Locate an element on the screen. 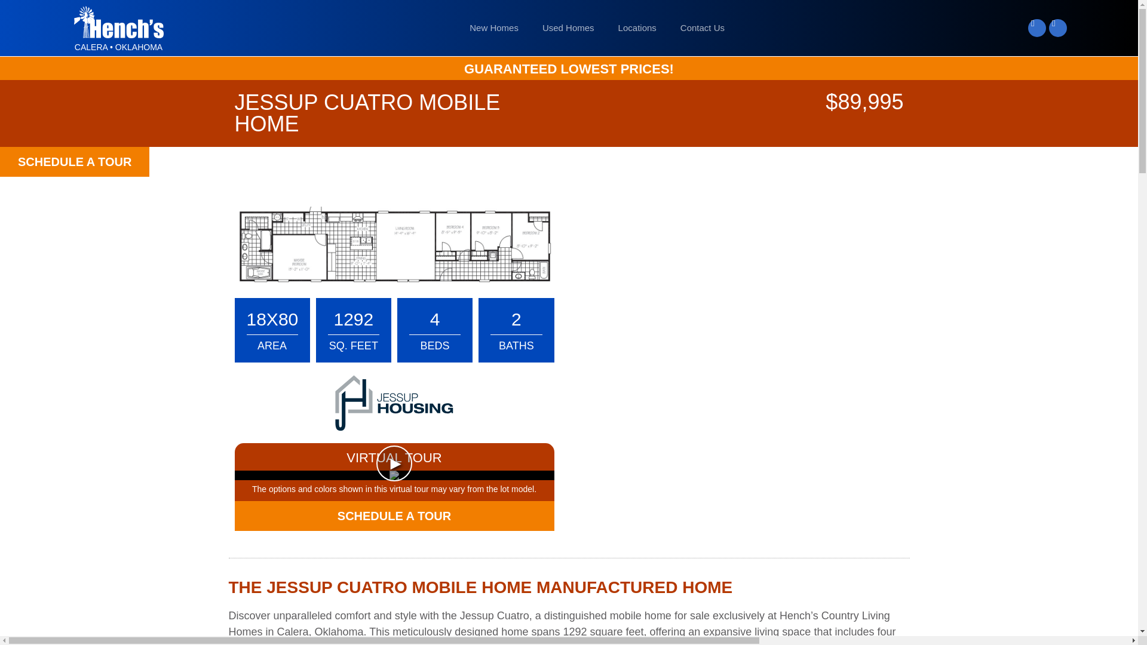 The height and width of the screenshot is (645, 1147). Used Homes is located at coordinates (568, 27).